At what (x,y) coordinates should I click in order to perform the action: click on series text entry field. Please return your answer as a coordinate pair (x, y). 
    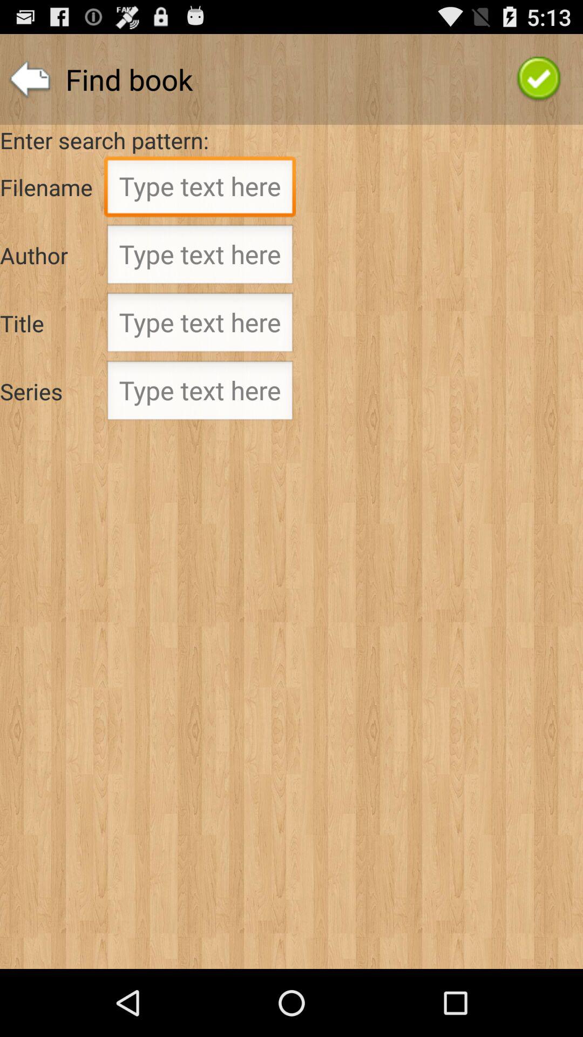
    Looking at the image, I should click on (200, 394).